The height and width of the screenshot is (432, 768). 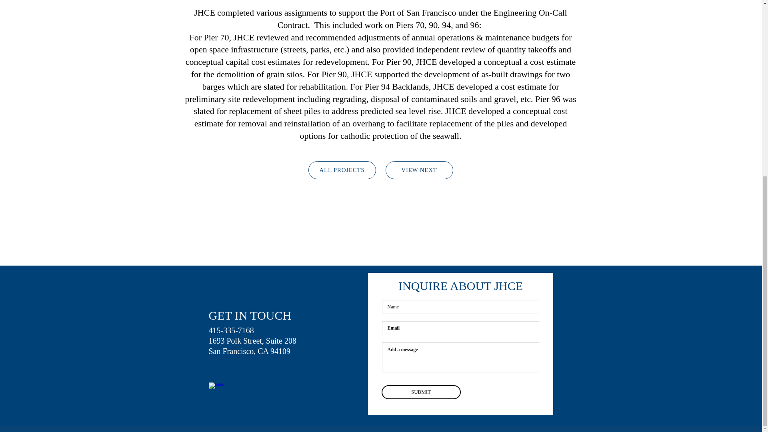 I want to click on SUBMIT, so click(x=421, y=392).